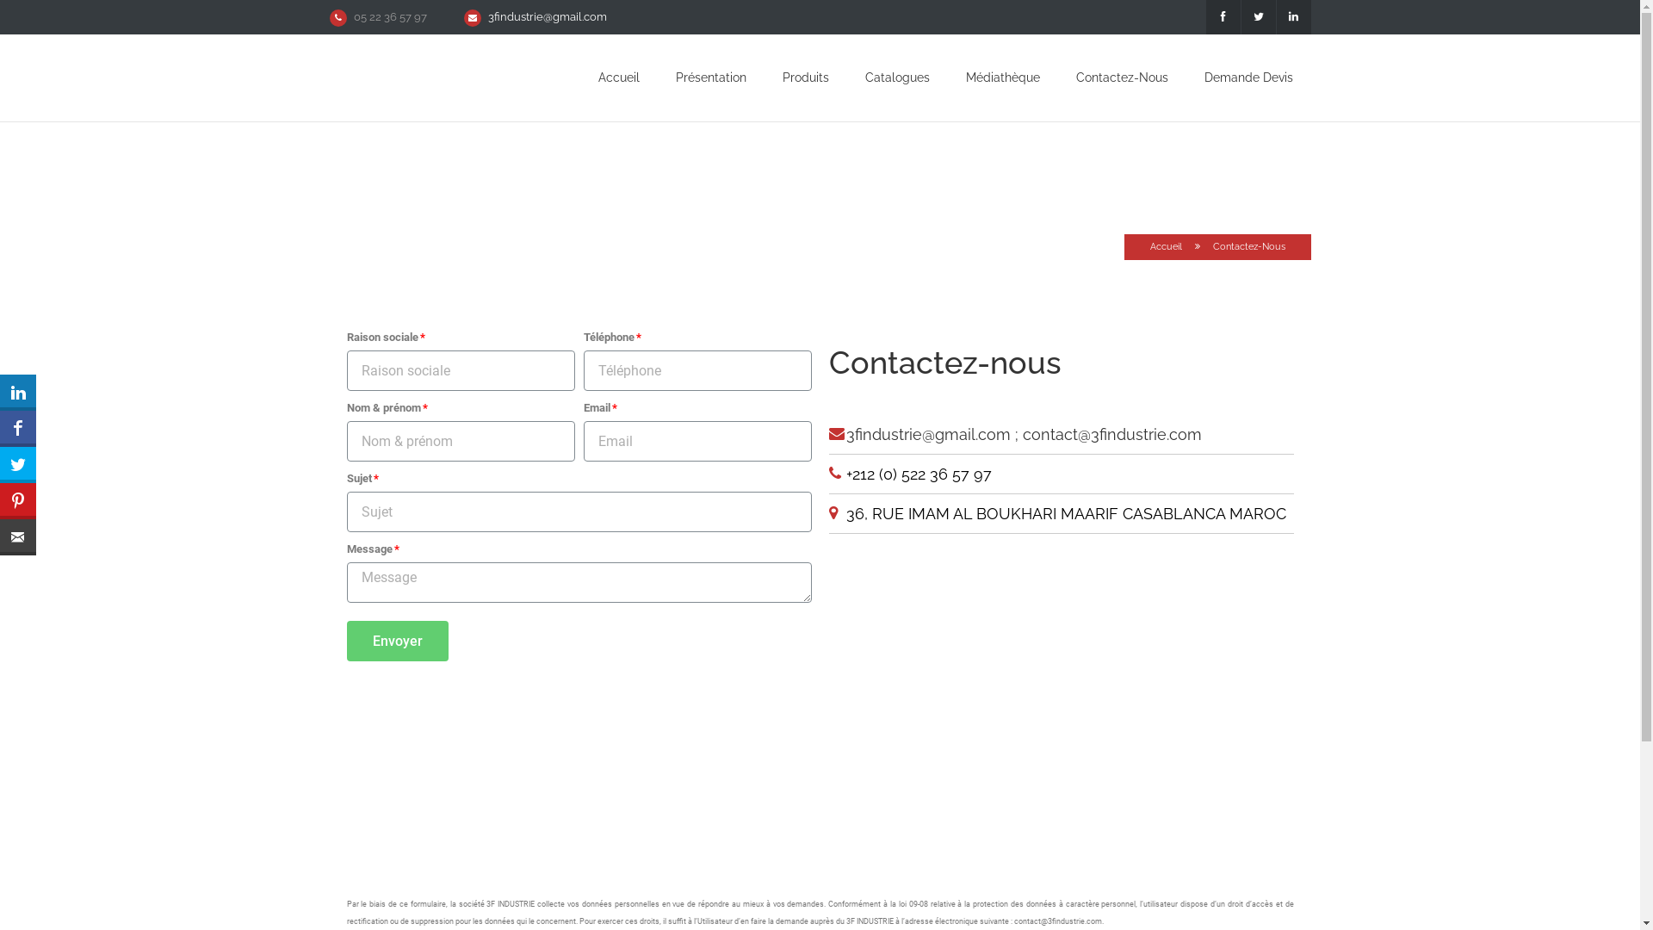 Image resolution: width=1653 pixels, height=930 pixels. What do you see at coordinates (1123, 77) in the screenshot?
I see `Contactez-Nous` at bounding box center [1123, 77].